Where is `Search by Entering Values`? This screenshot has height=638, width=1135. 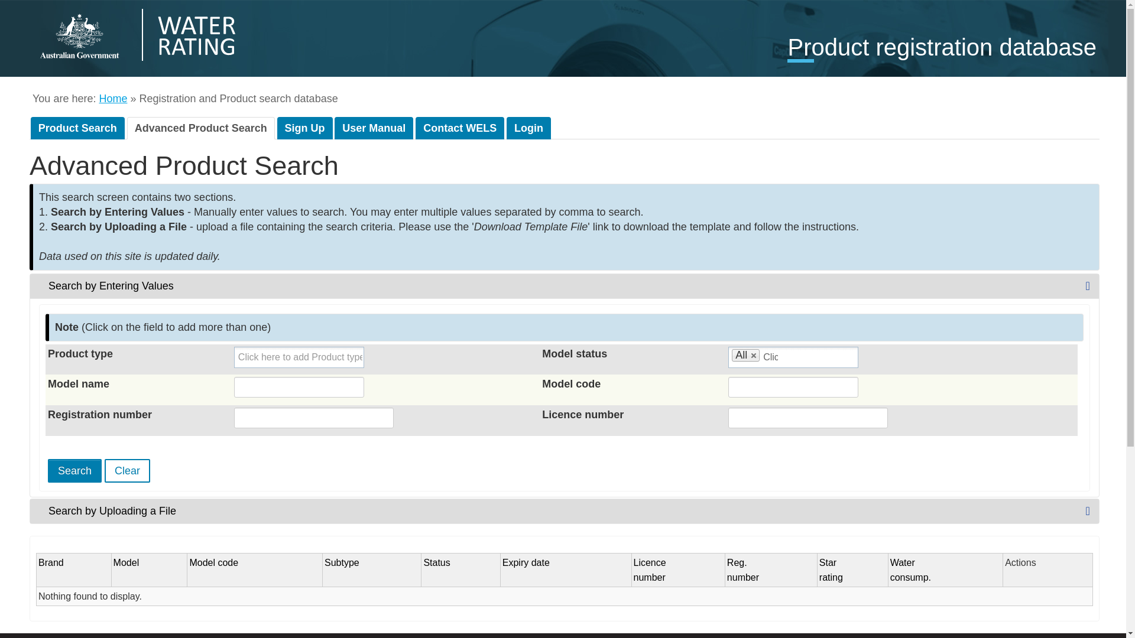 Search by Entering Values is located at coordinates (743, 569).